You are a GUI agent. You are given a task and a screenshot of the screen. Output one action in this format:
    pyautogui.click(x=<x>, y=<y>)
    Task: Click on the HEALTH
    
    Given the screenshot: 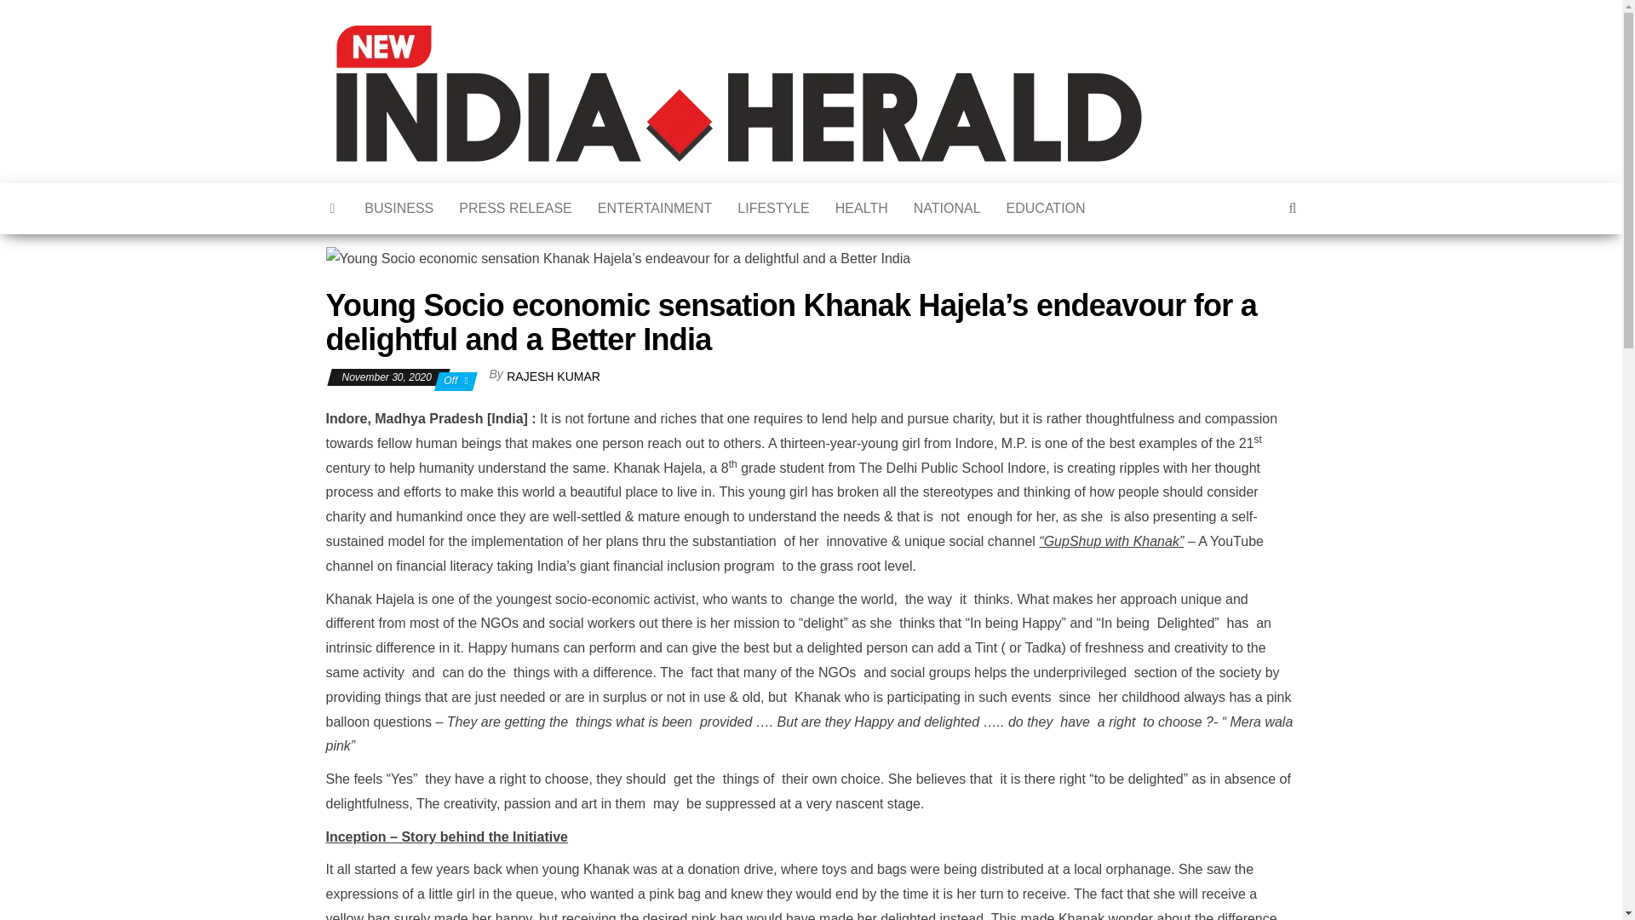 What is the action you would take?
    pyautogui.click(x=861, y=208)
    